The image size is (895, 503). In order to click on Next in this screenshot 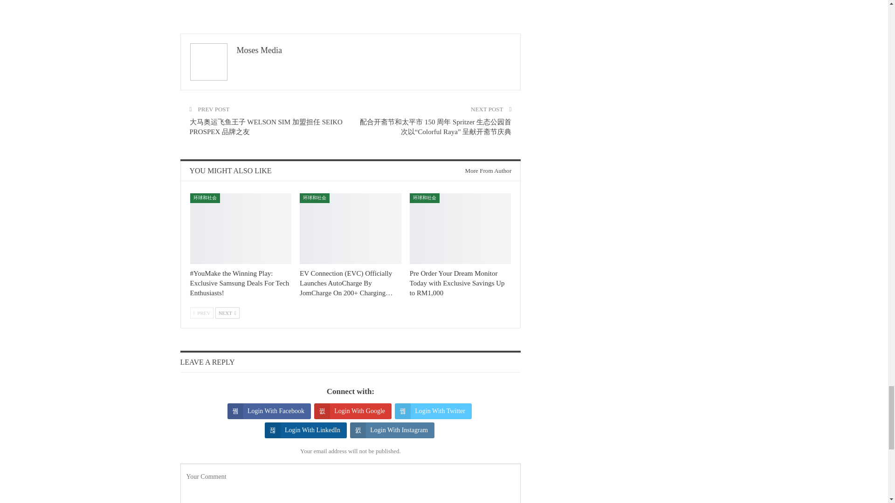, I will do `click(227, 313)`.